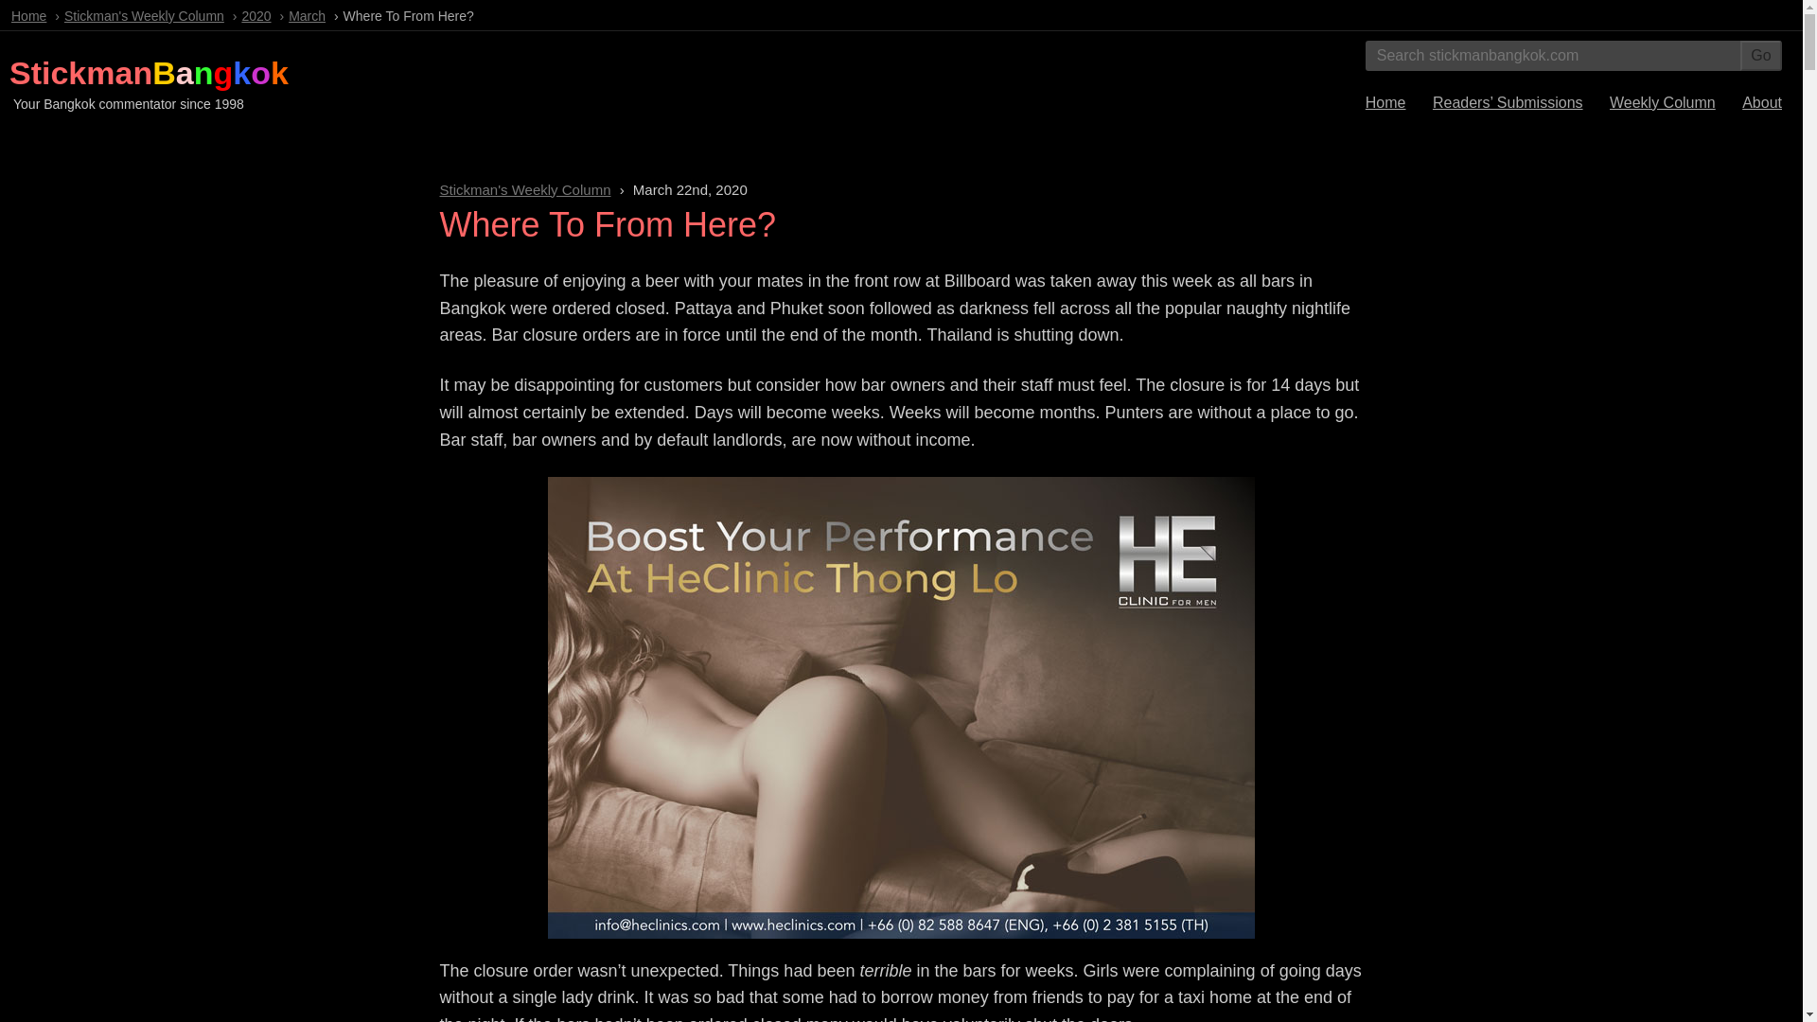  What do you see at coordinates (1663, 102) in the screenshot?
I see `Weekly Column` at bounding box center [1663, 102].